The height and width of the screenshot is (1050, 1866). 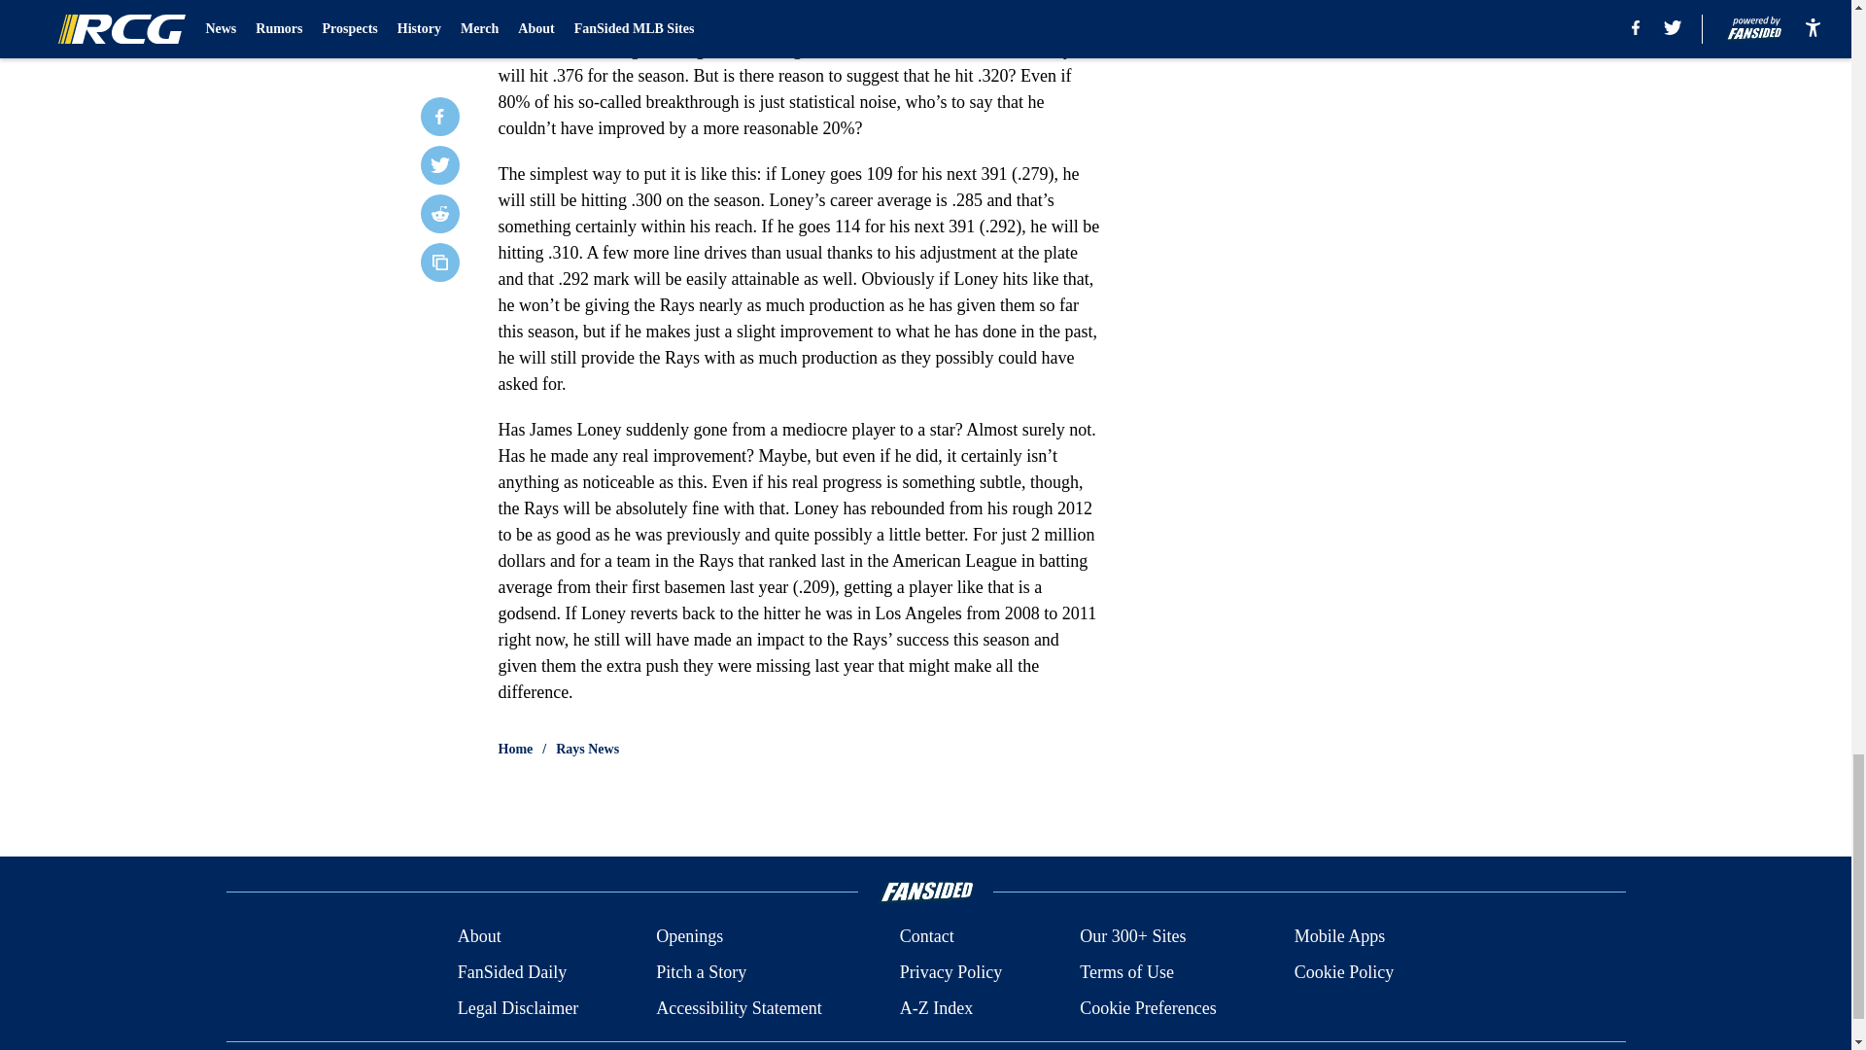 I want to click on Terms of Use, so click(x=1126, y=972).